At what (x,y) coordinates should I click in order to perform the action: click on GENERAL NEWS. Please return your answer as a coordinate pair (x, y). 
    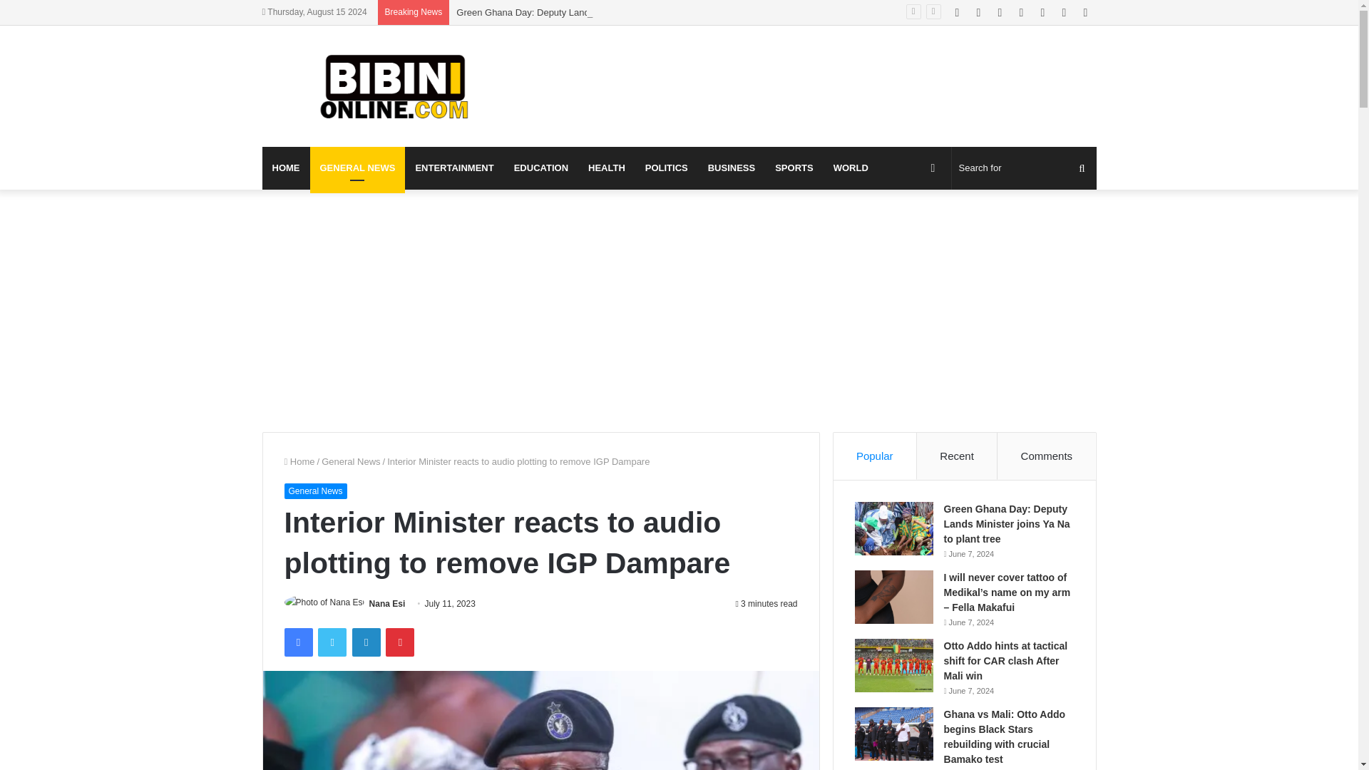
    Looking at the image, I should click on (357, 168).